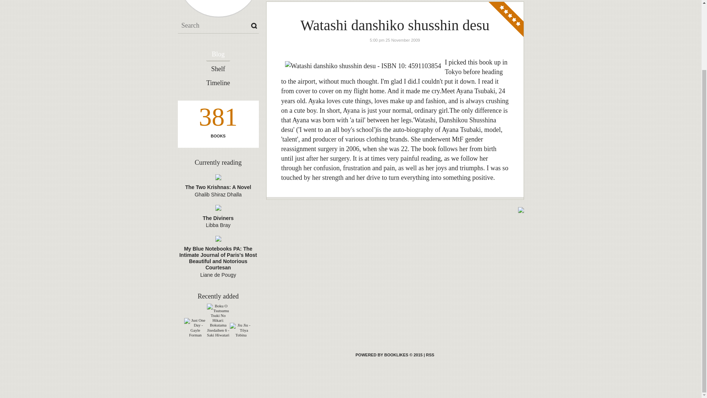 The width and height of the screenshot is (707, 398). Describe the element at coordinates (430, 355) in the screenshot. I see `RSS` at that location.